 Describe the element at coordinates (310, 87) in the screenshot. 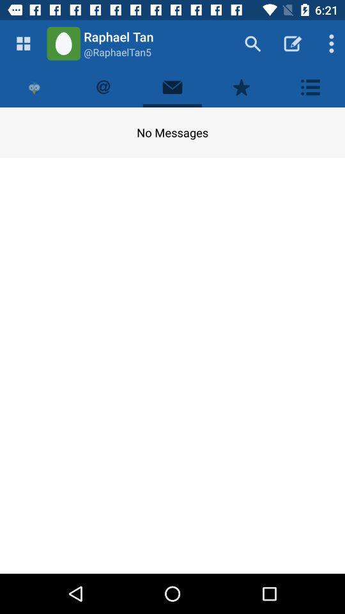

I see `options` at that location.